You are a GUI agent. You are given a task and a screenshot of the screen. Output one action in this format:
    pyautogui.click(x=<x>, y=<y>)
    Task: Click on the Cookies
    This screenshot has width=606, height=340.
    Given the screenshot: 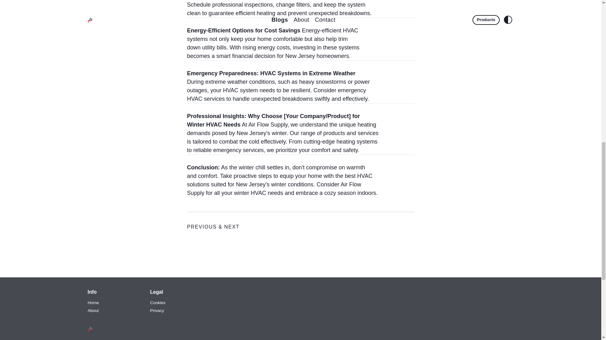 What is the action you would take?
    pyautogui.click(x=158, y=303)
    